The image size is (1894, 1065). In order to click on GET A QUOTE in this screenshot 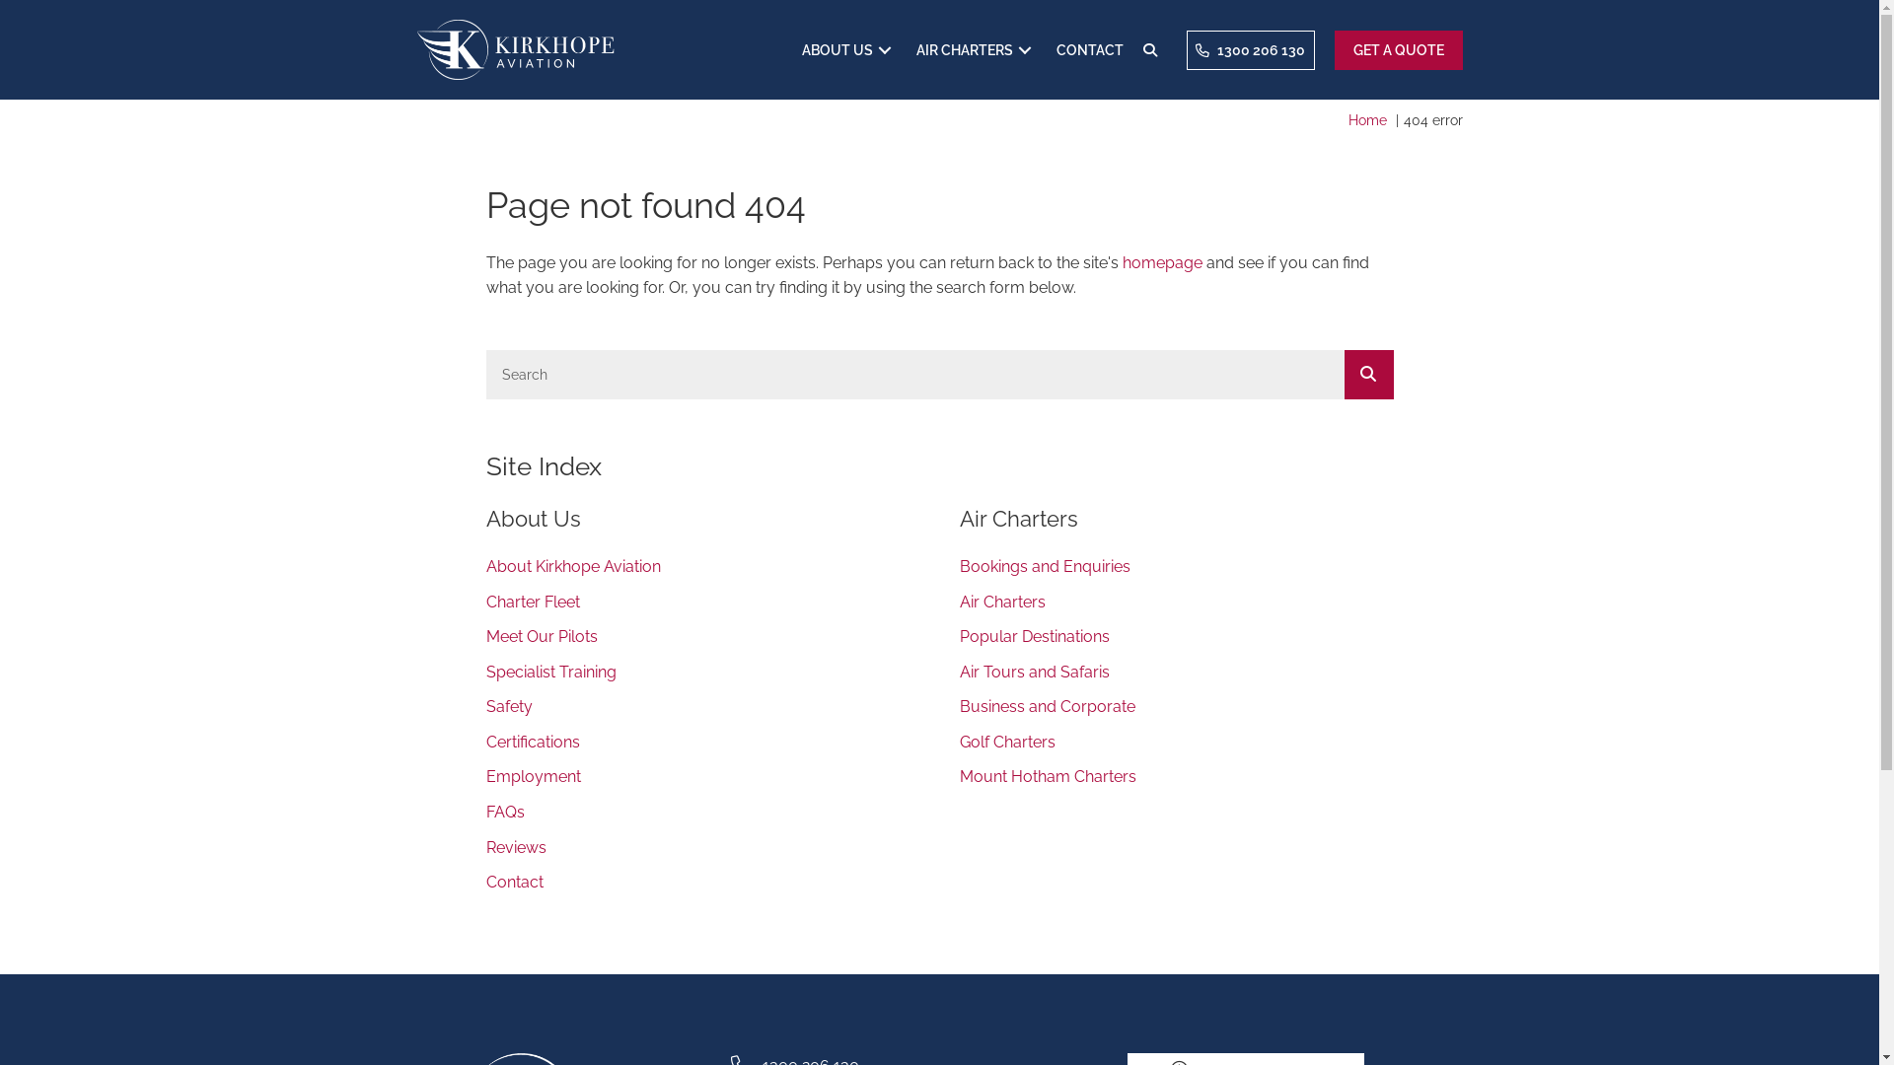, I will do `click(1398, 50)`.